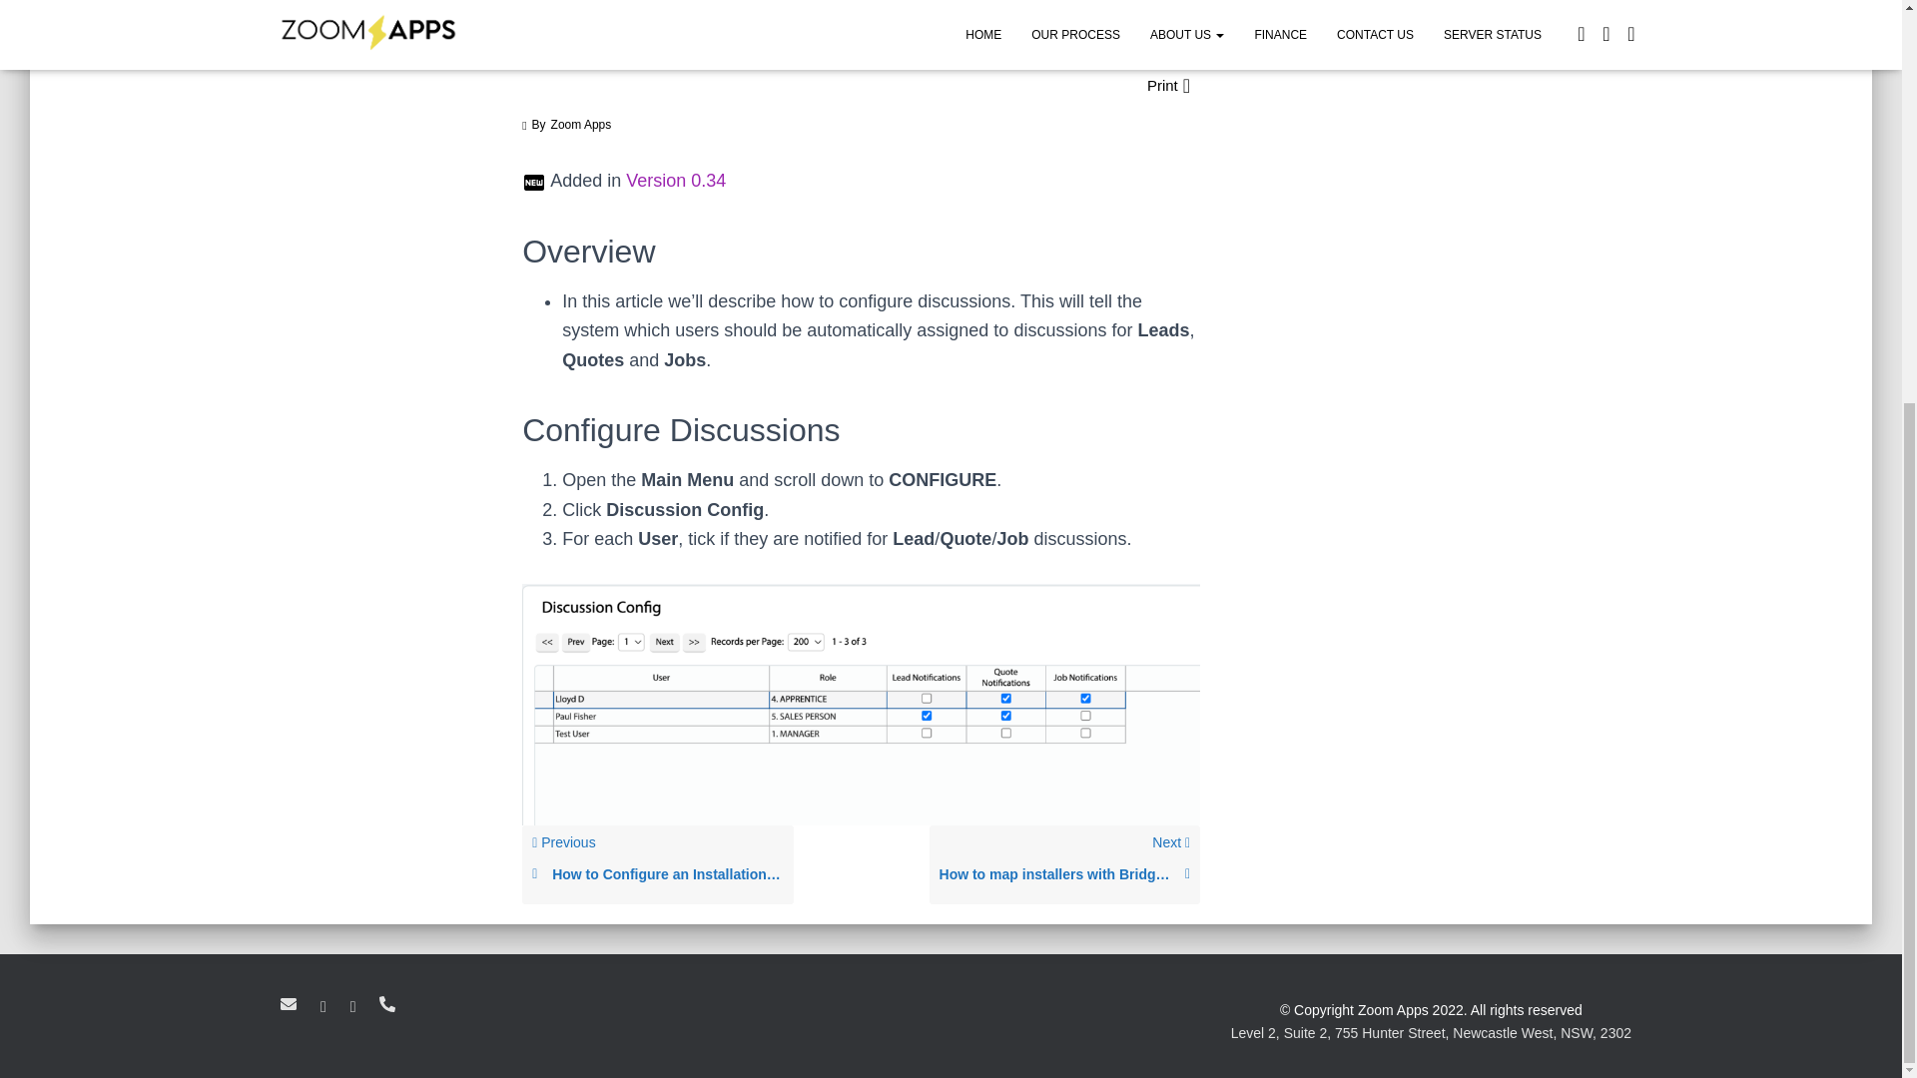  I want to click on Version 0.34, so click(676, 180).